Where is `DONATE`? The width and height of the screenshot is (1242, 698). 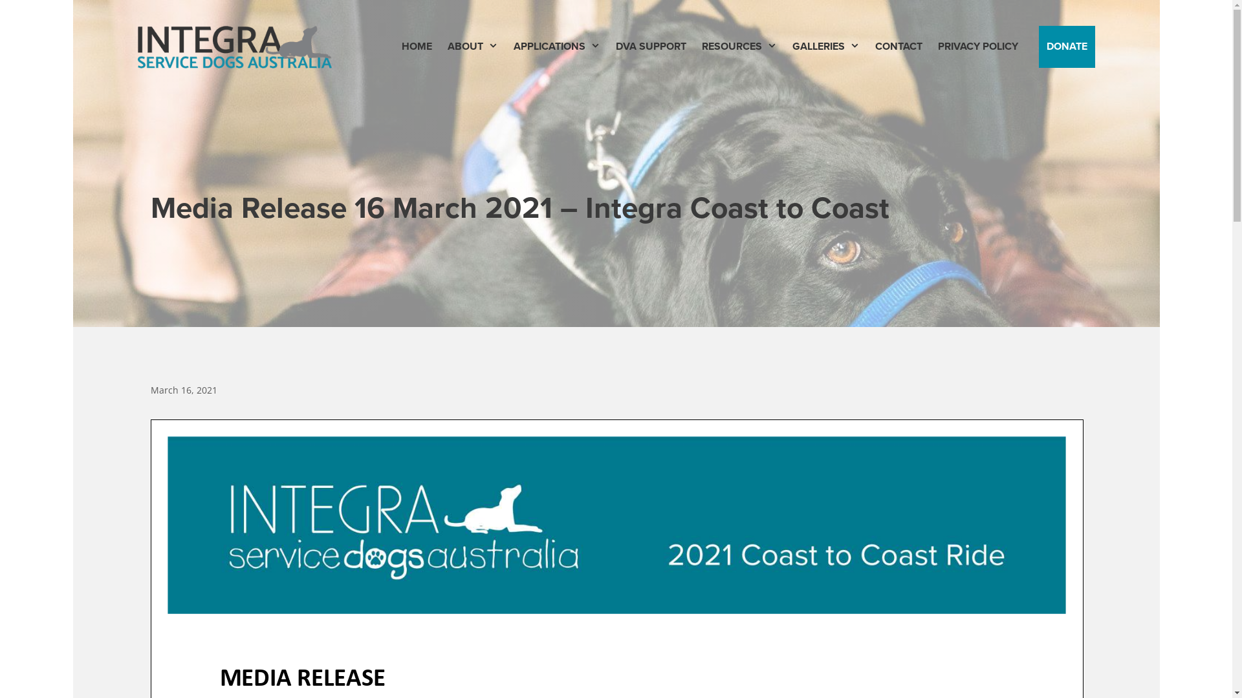
DONATE is located at coordinates (1067, 47).